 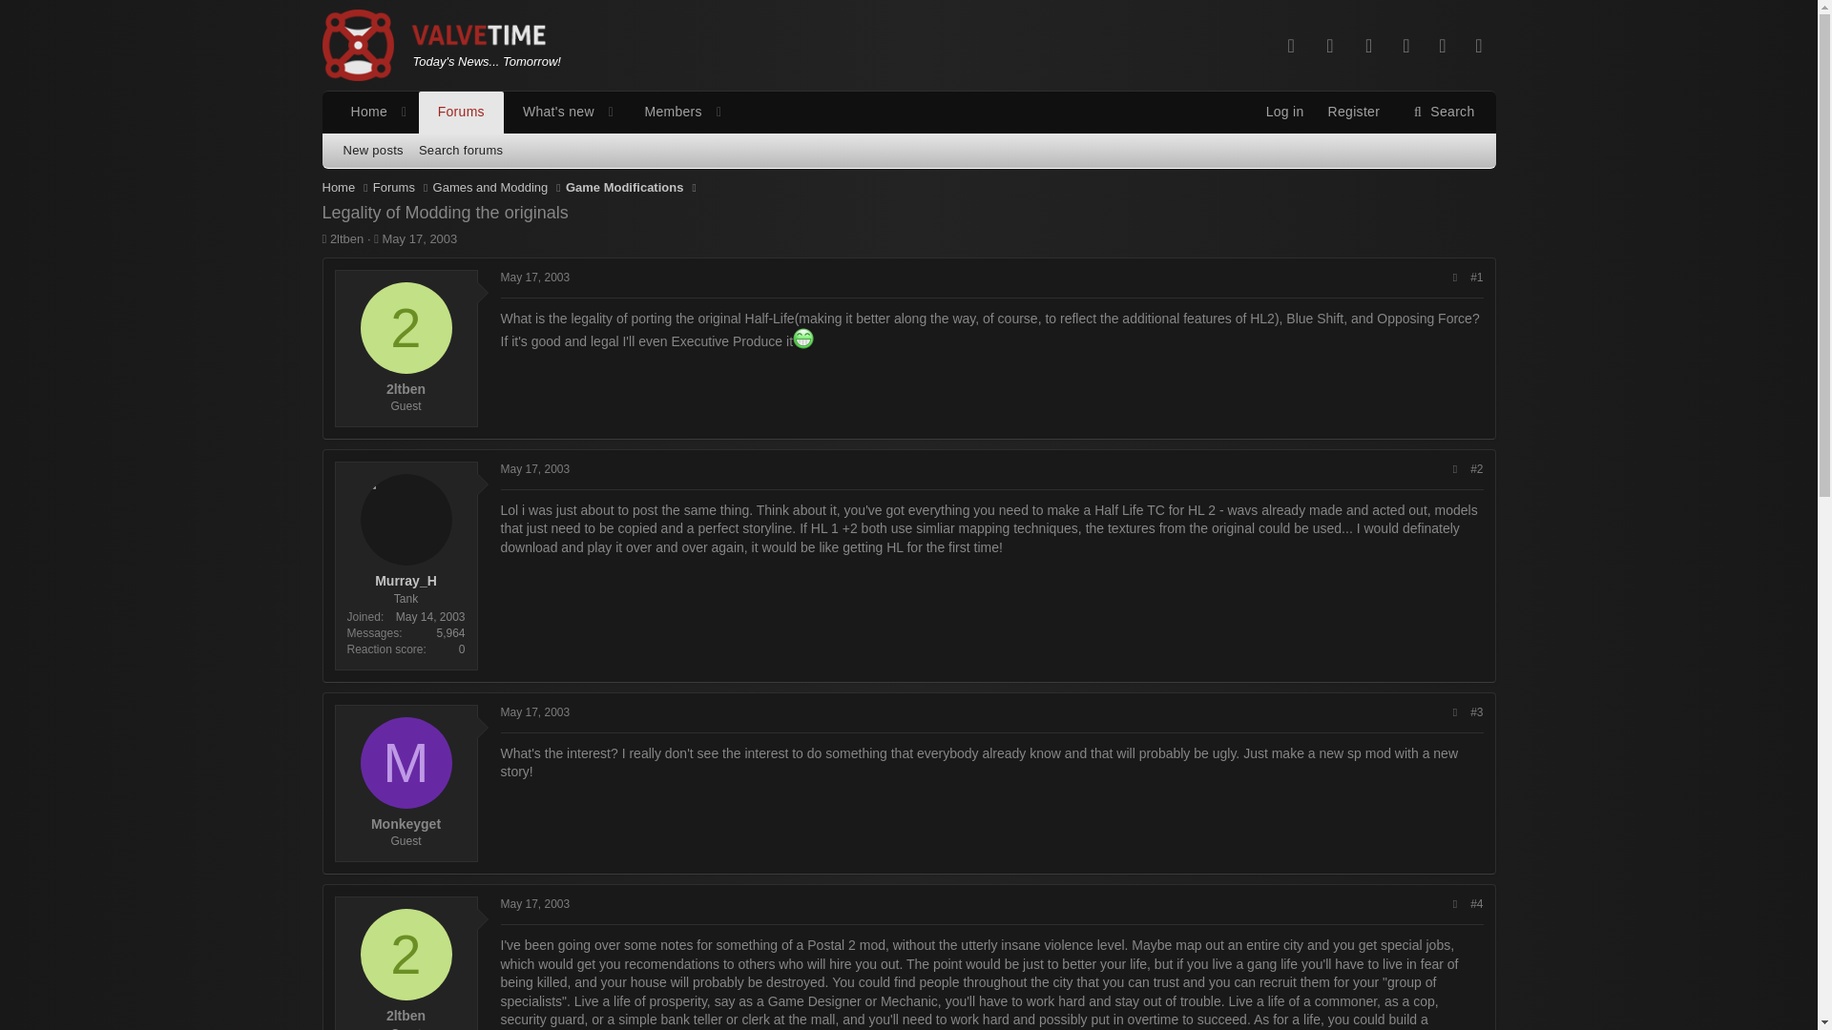 What do you see at coordinates (803, 339) in the screenshot?
I see `Twitch` at bounding box center [803, 339].